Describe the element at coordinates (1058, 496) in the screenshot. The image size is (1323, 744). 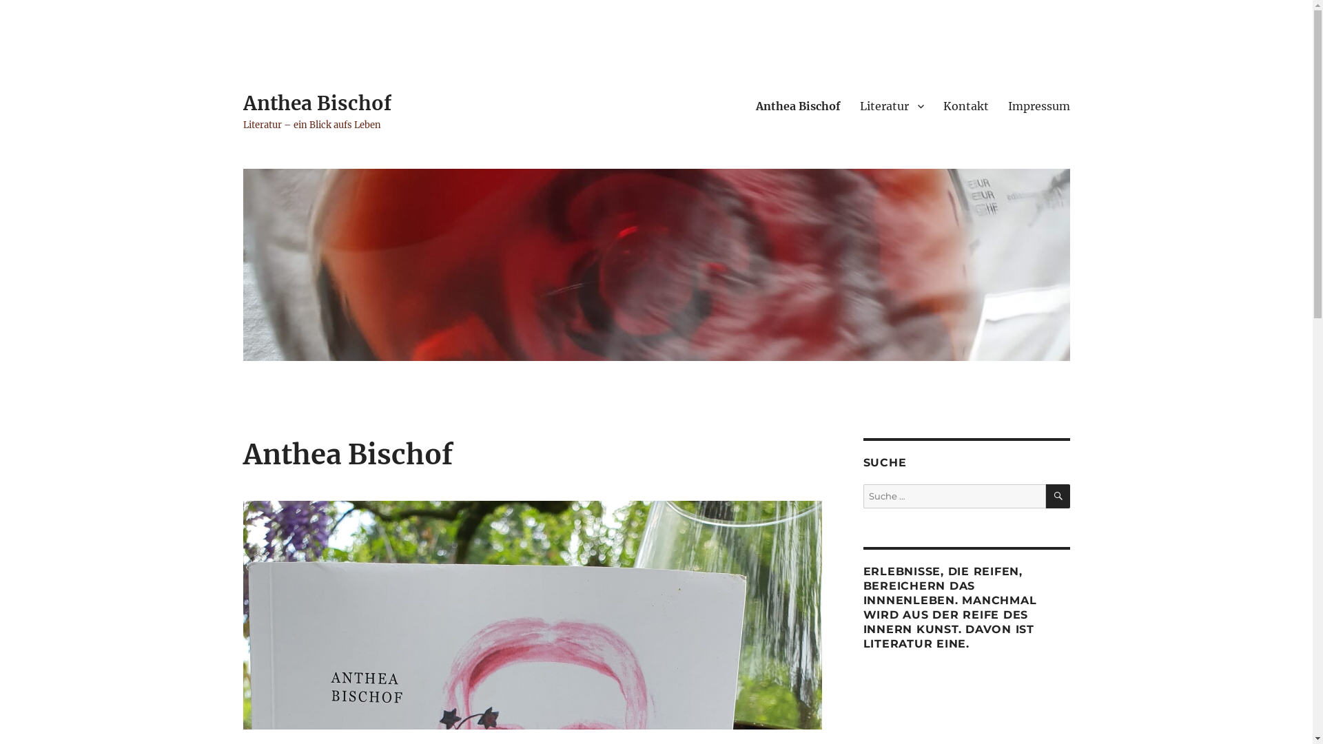
I see `SUCHE` at that location.